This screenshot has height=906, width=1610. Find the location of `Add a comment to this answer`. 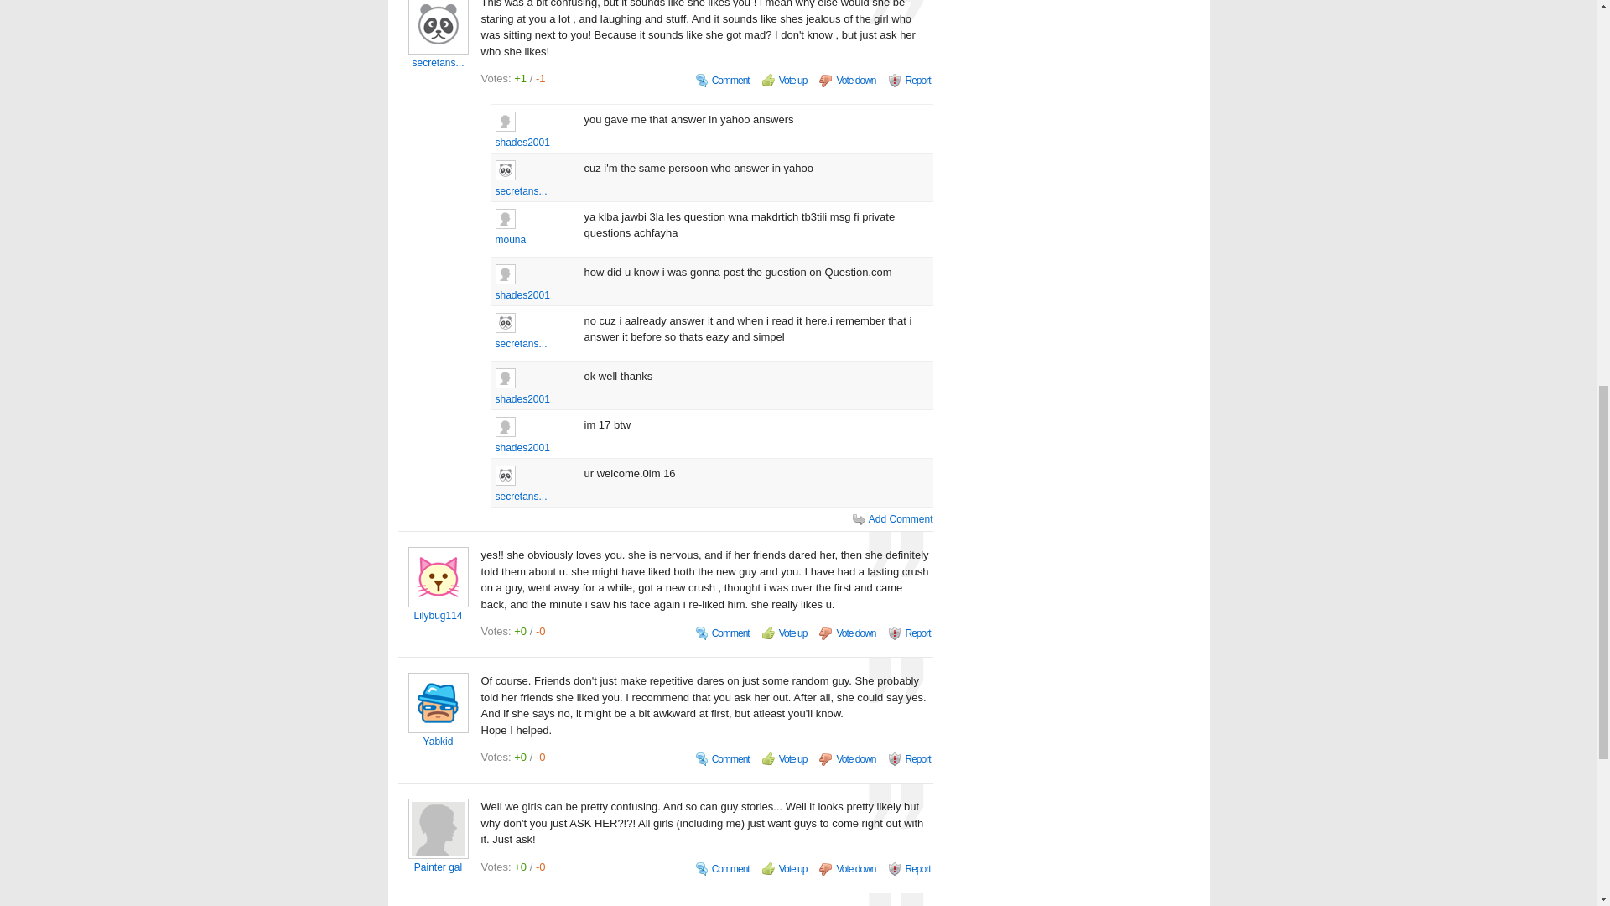

Add a comment to this answer is located at coordinates (723, 81).